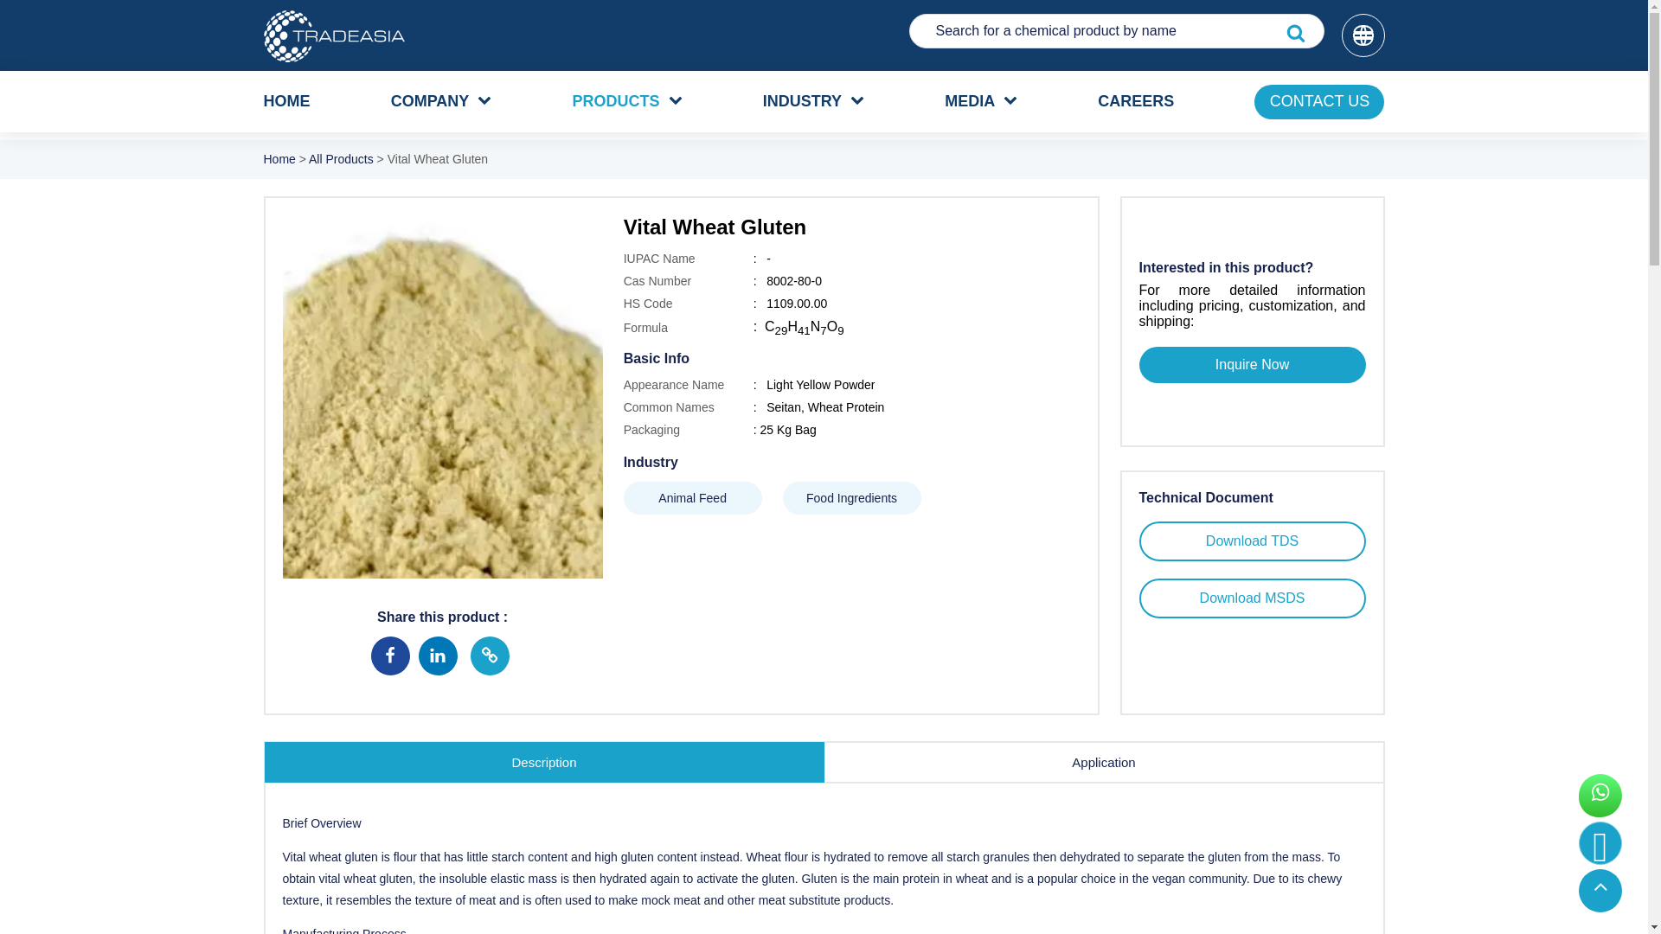  Describe the element at coordinates (341, 159) in the screenshot. I see `All Products` at that location.